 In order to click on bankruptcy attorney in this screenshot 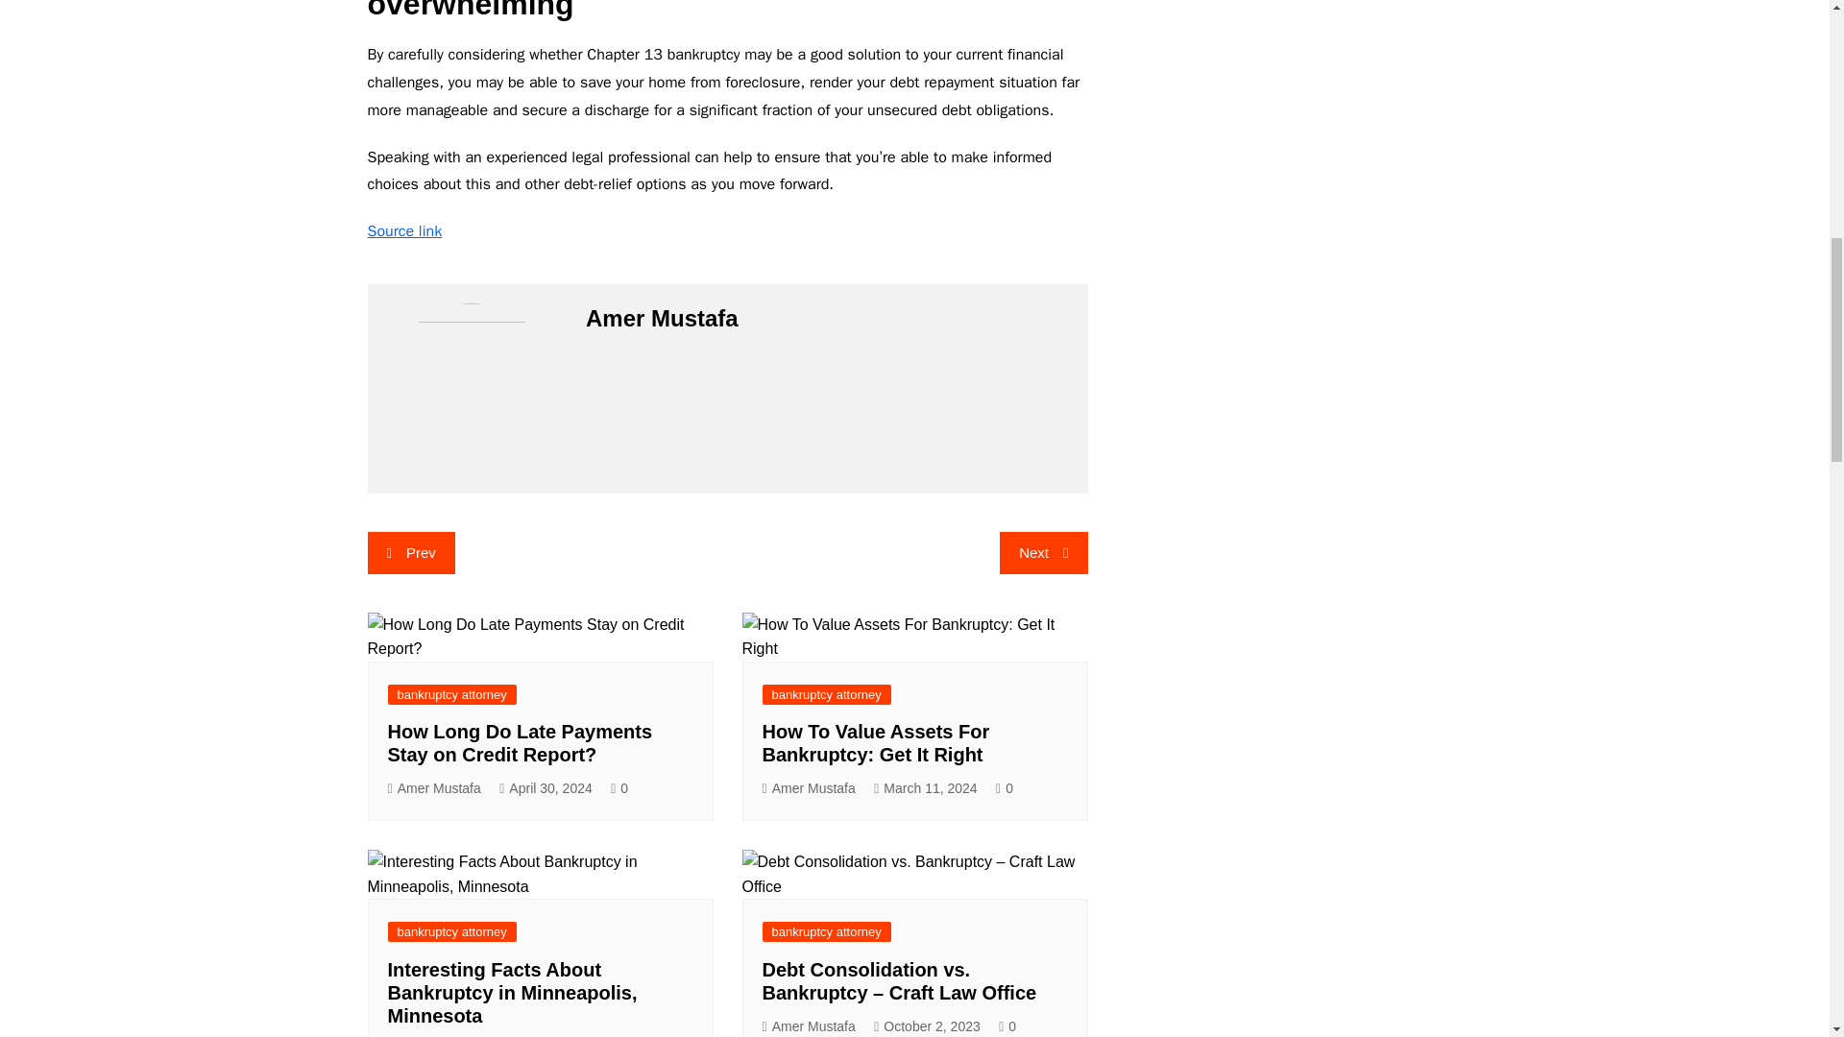, I will do `click(451, 931)`.